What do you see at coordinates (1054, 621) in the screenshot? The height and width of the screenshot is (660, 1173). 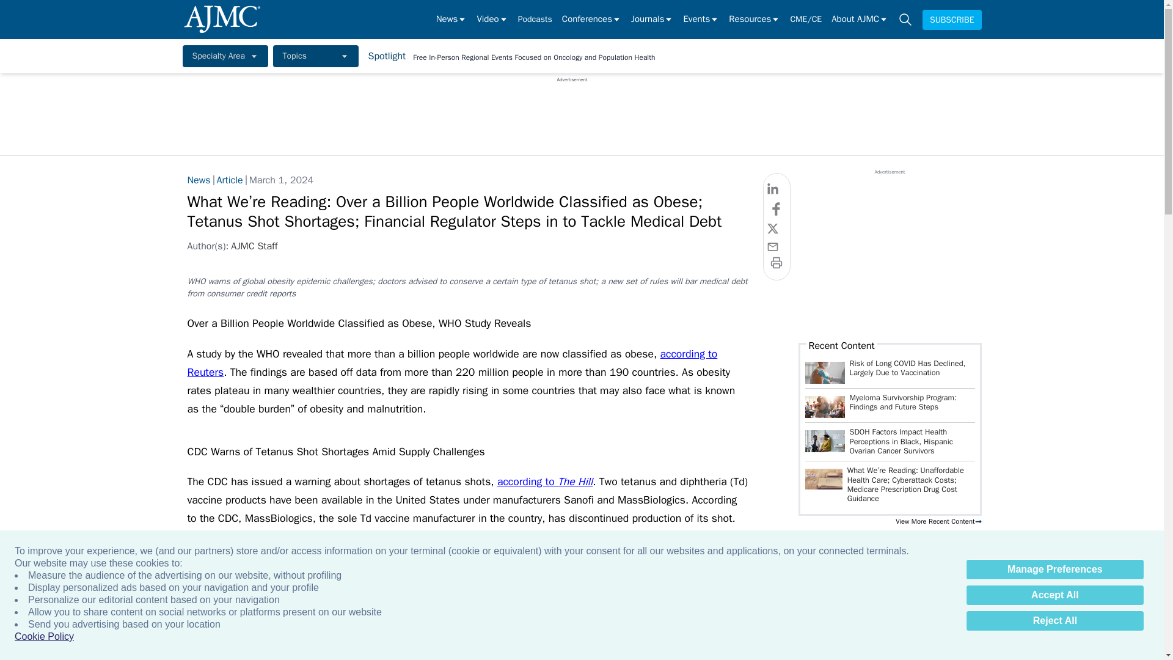 I see `Reject All` at bounding box center [1054, 621].